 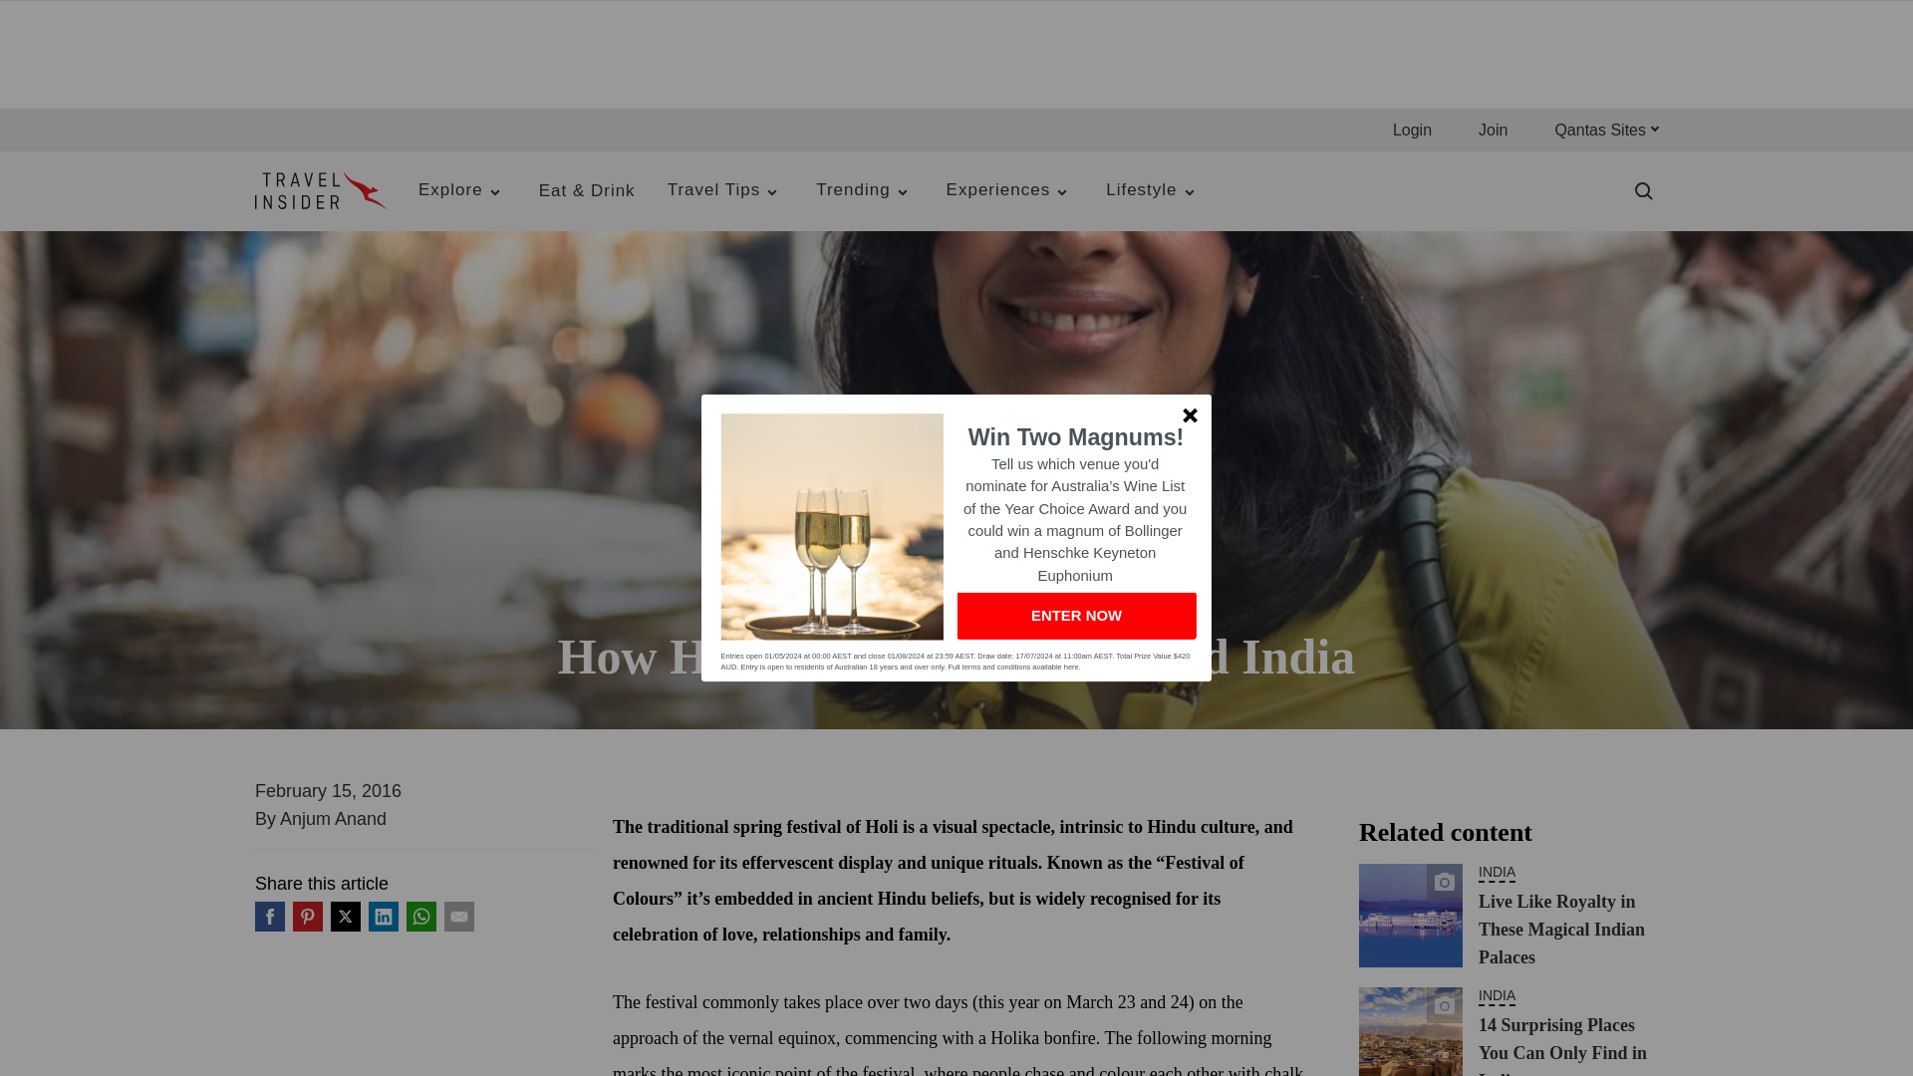 I want to click on Experiences, so click(x=1010, y=191).